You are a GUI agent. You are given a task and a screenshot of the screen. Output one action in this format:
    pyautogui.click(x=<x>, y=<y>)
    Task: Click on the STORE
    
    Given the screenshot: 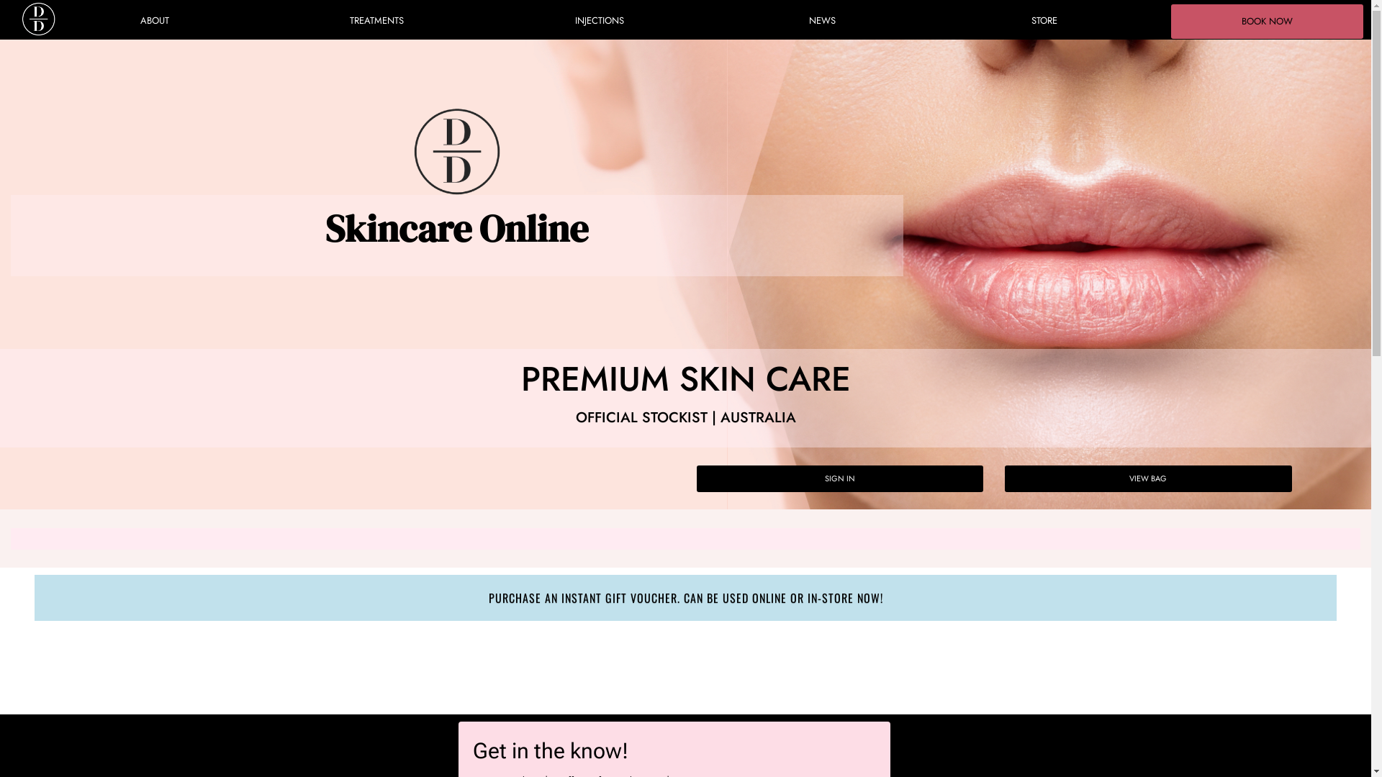 What is the action you would take?
    pyautogui.click(x=1045, y=21)
    